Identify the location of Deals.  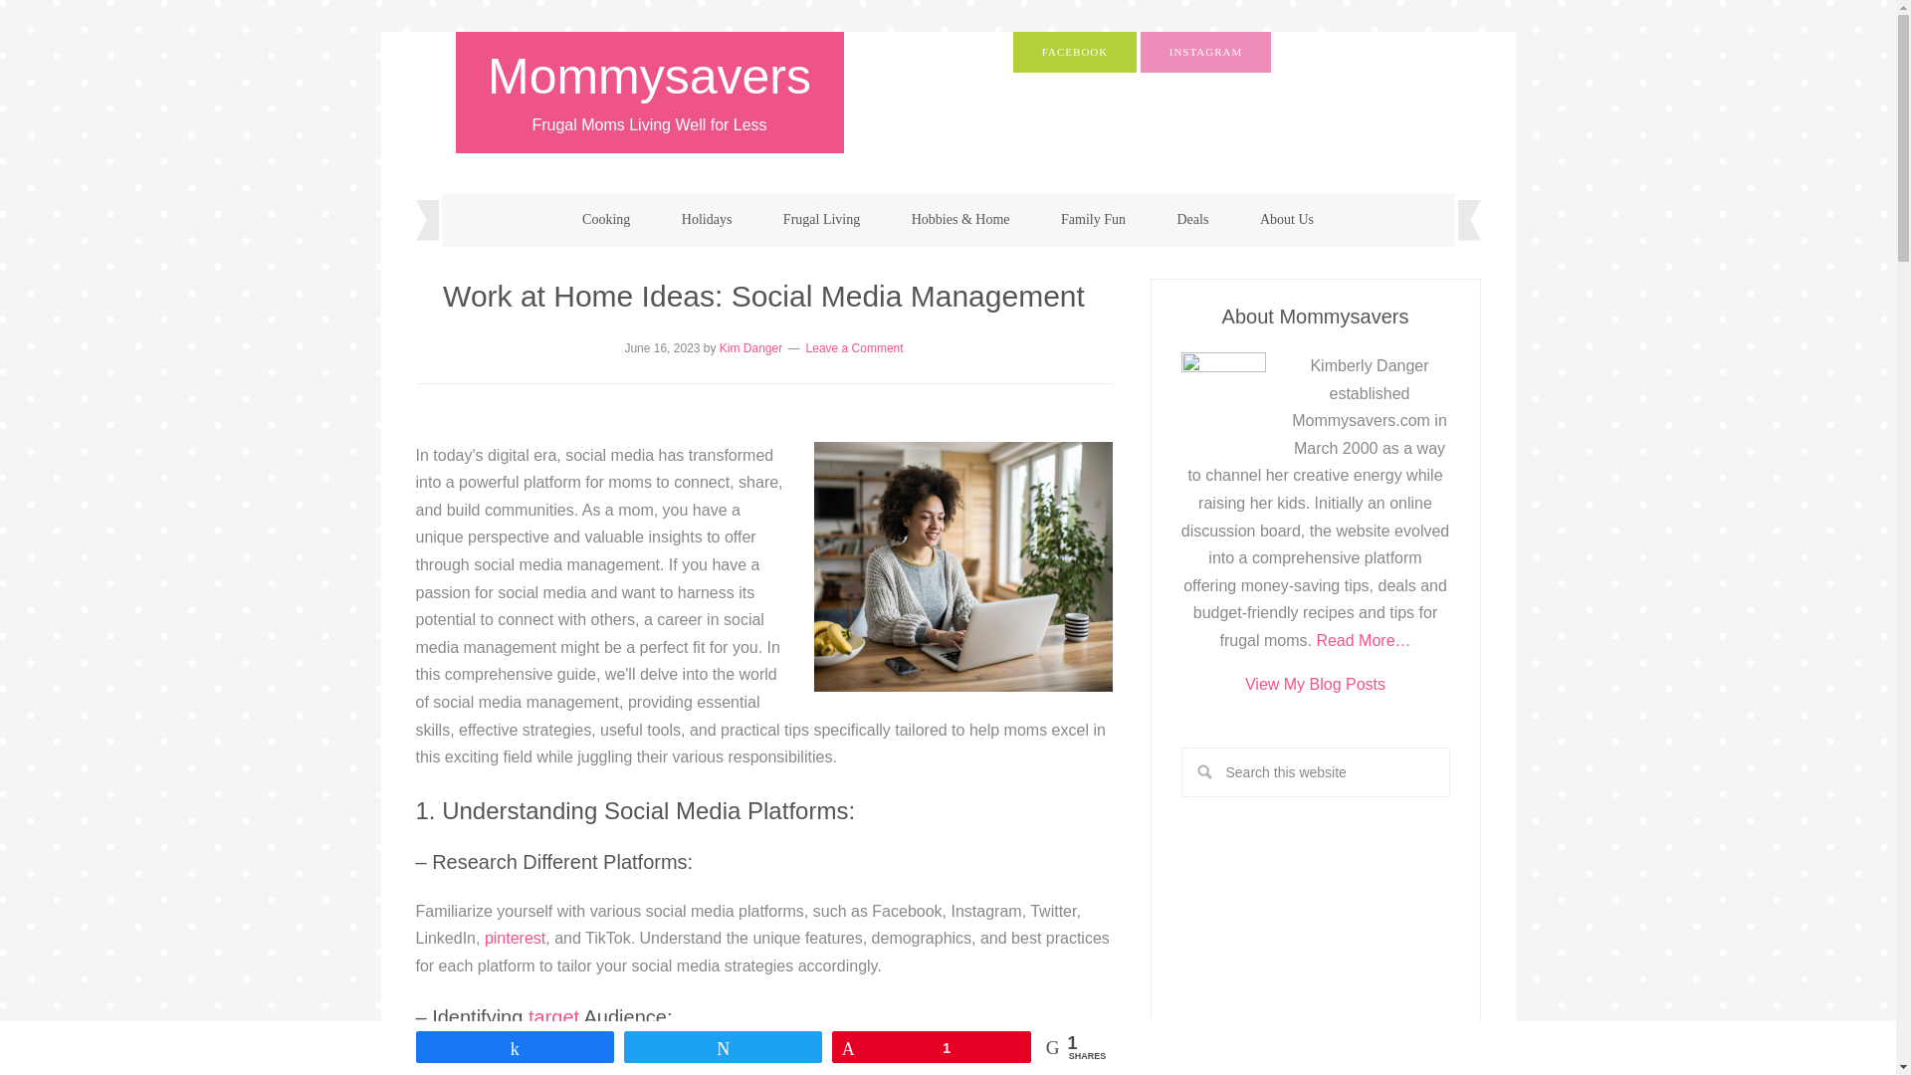
(1192, 220).